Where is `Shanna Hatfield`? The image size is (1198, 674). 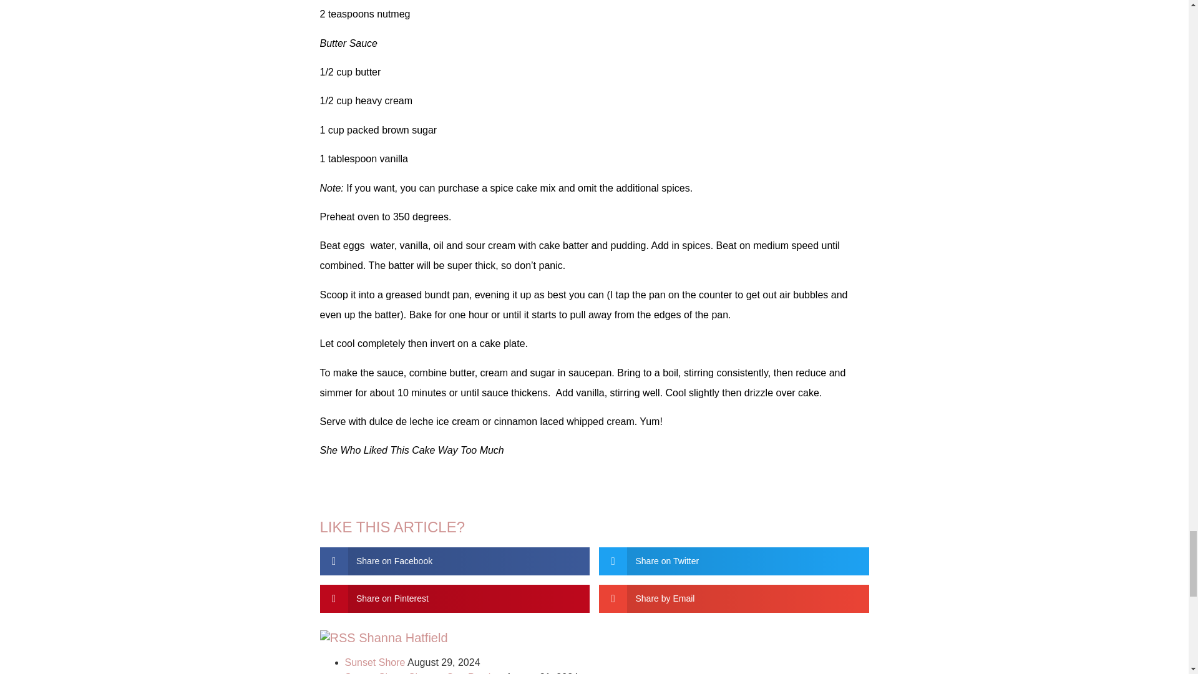
Shanna Hatfield is located at coordinates (402, 637).